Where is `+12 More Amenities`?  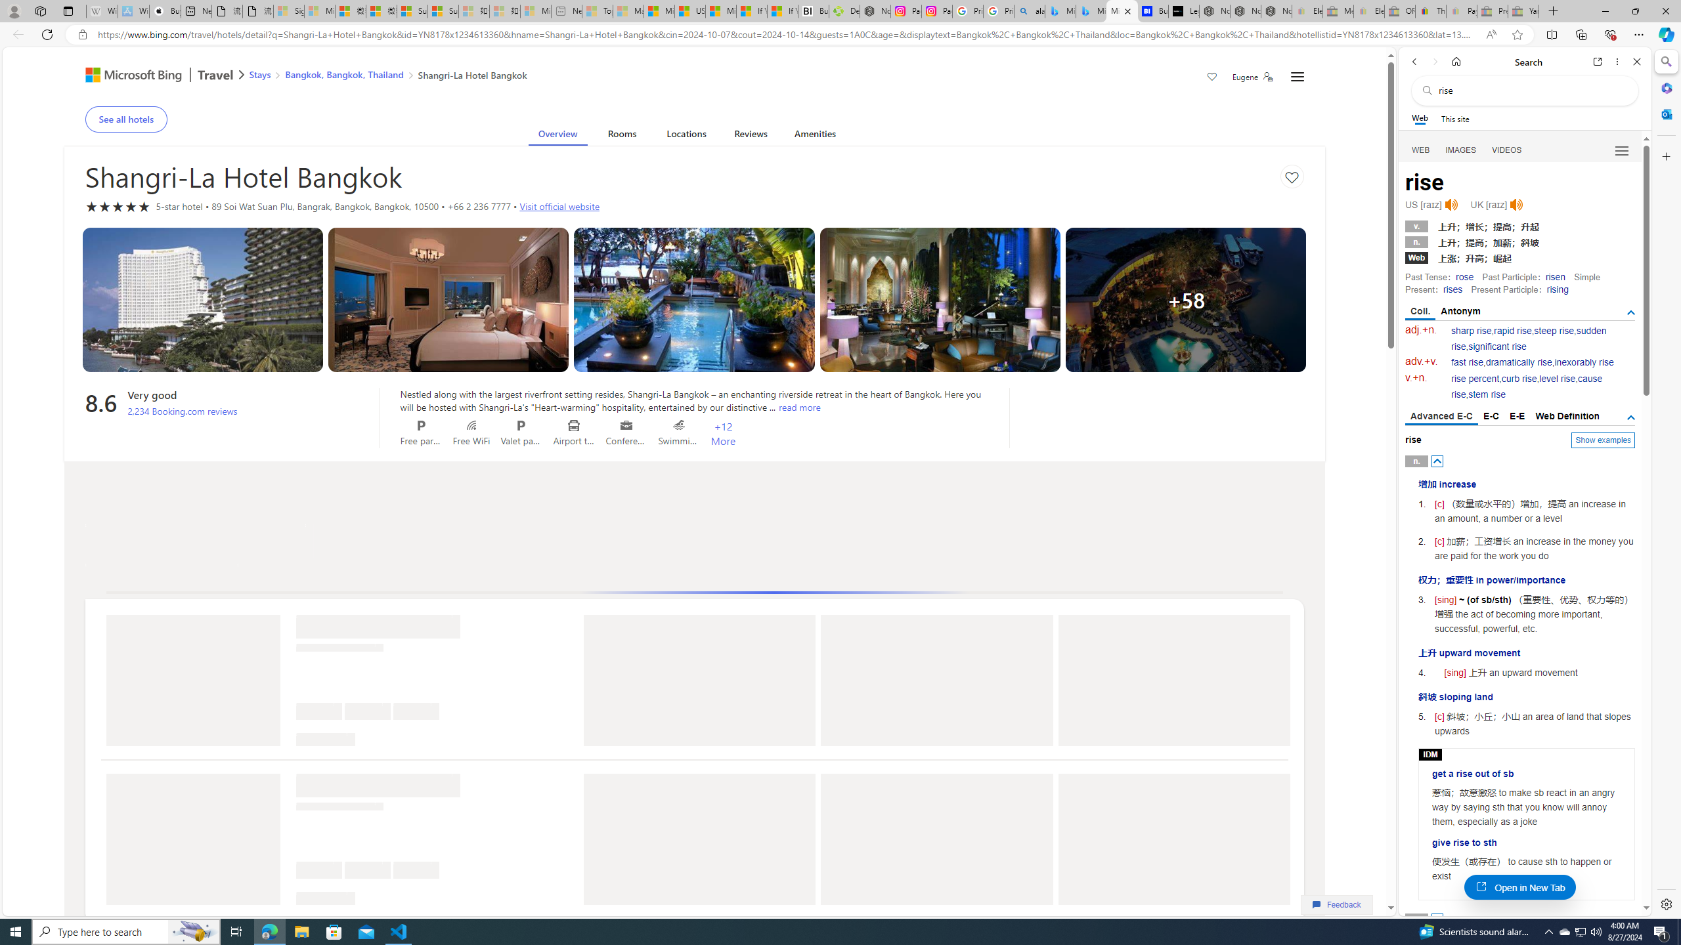
+12 More Amenities is located at coordinates (724, 433).